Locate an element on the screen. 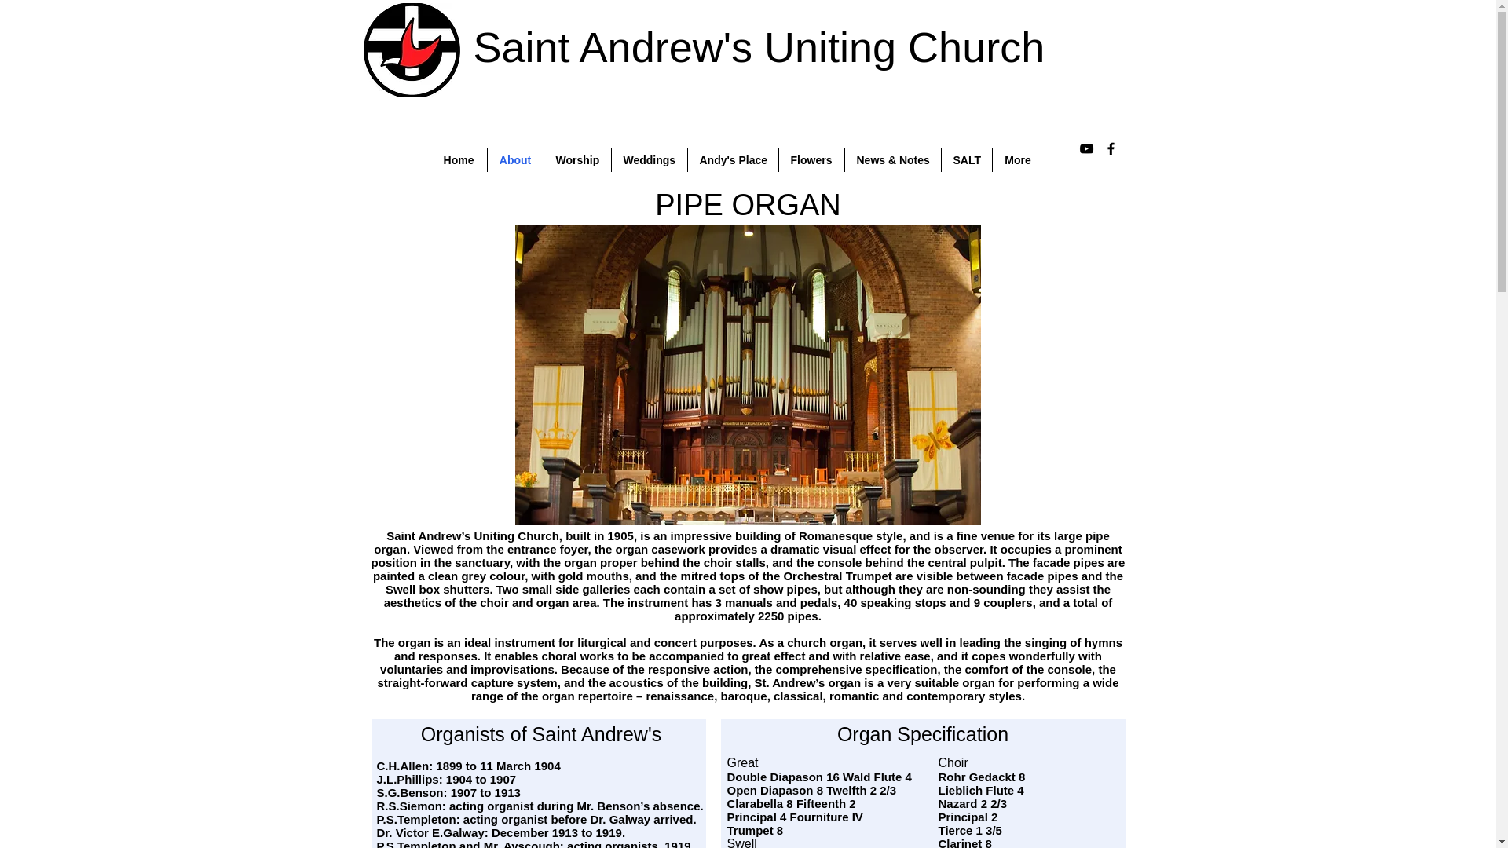  SALT is located at coordinates (966, 160).